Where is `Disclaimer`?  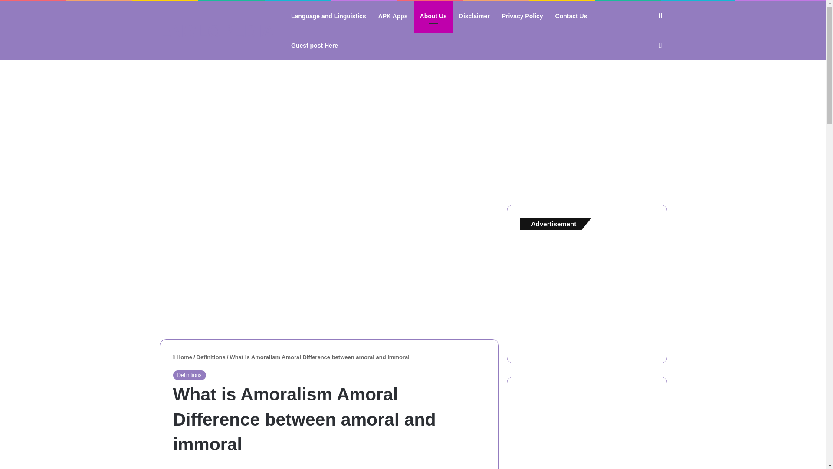 Disclaimer is located at coordinates (474, 16).